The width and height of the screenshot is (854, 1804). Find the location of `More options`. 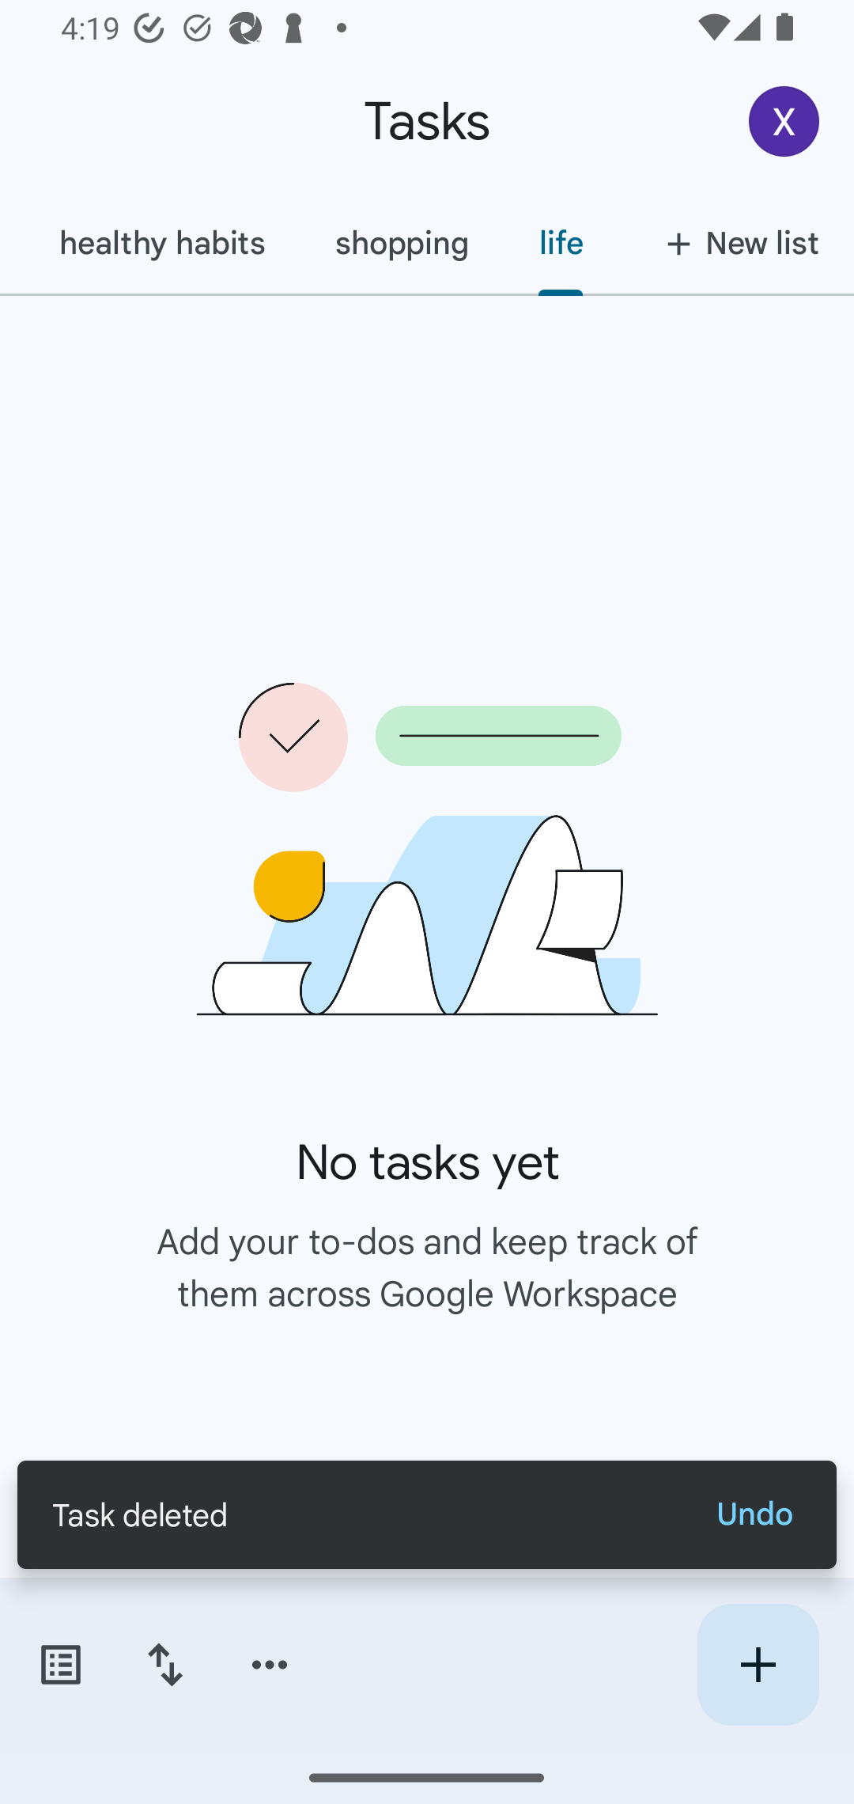

More options is located at coordinates (270, 1665).